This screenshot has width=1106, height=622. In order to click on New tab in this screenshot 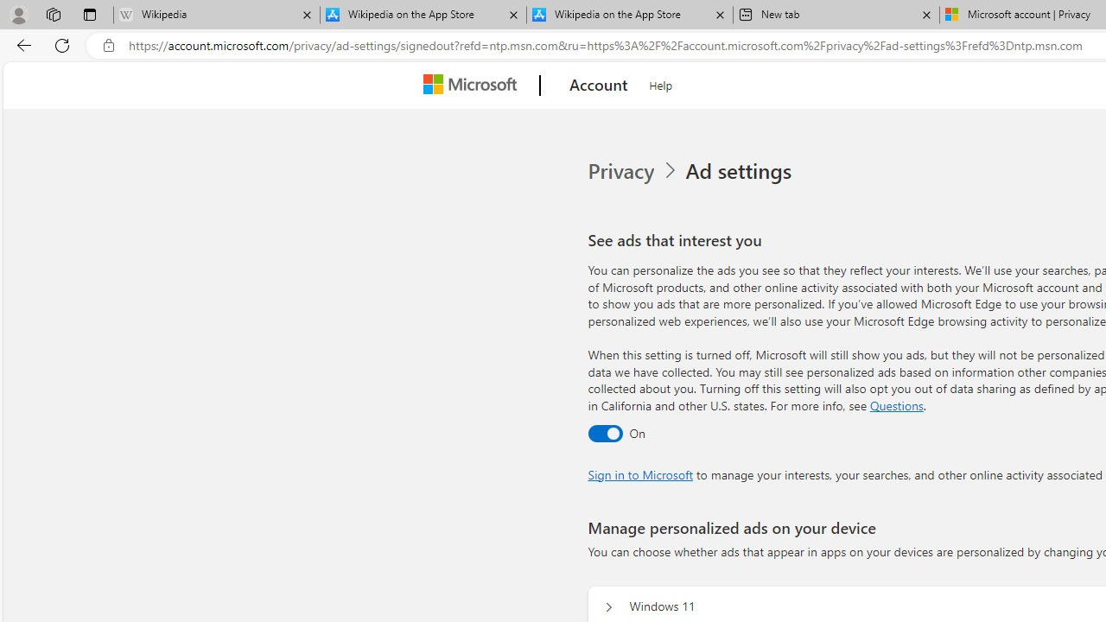, I will do `click(836, 16)`.